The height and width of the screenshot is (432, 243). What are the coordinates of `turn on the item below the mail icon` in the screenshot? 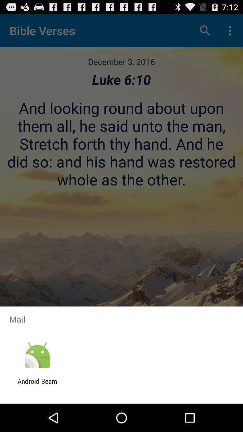 It's located at (37, 355).